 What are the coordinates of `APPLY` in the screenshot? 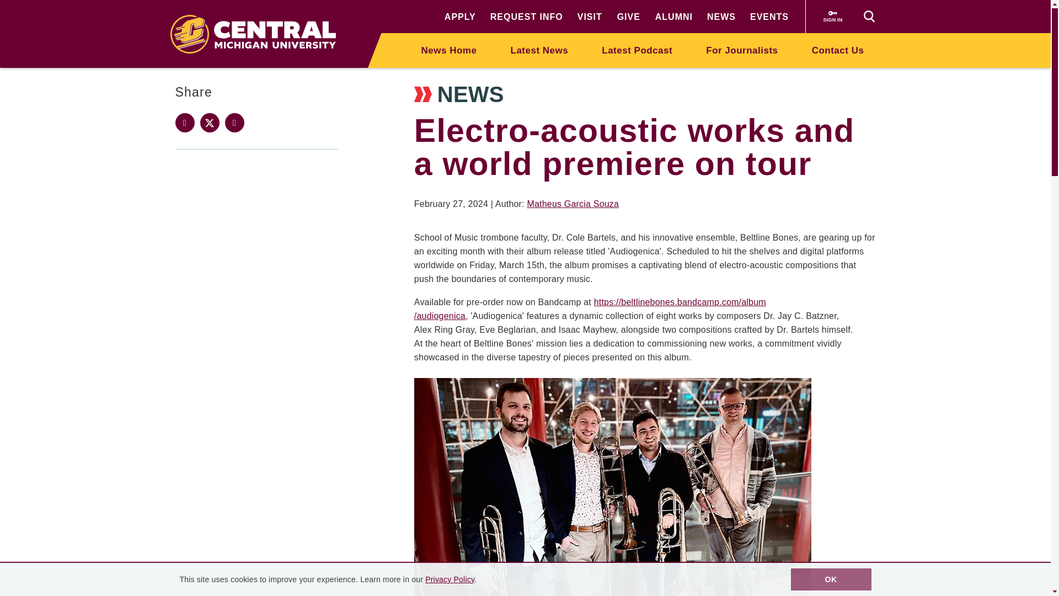 It's located at (460, 17).